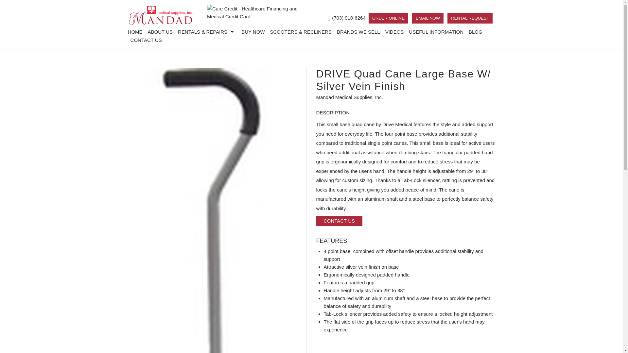  Describe the element at coordinates (389, 18) in the screenshot. I see `ORDER ONLINE` at that location.